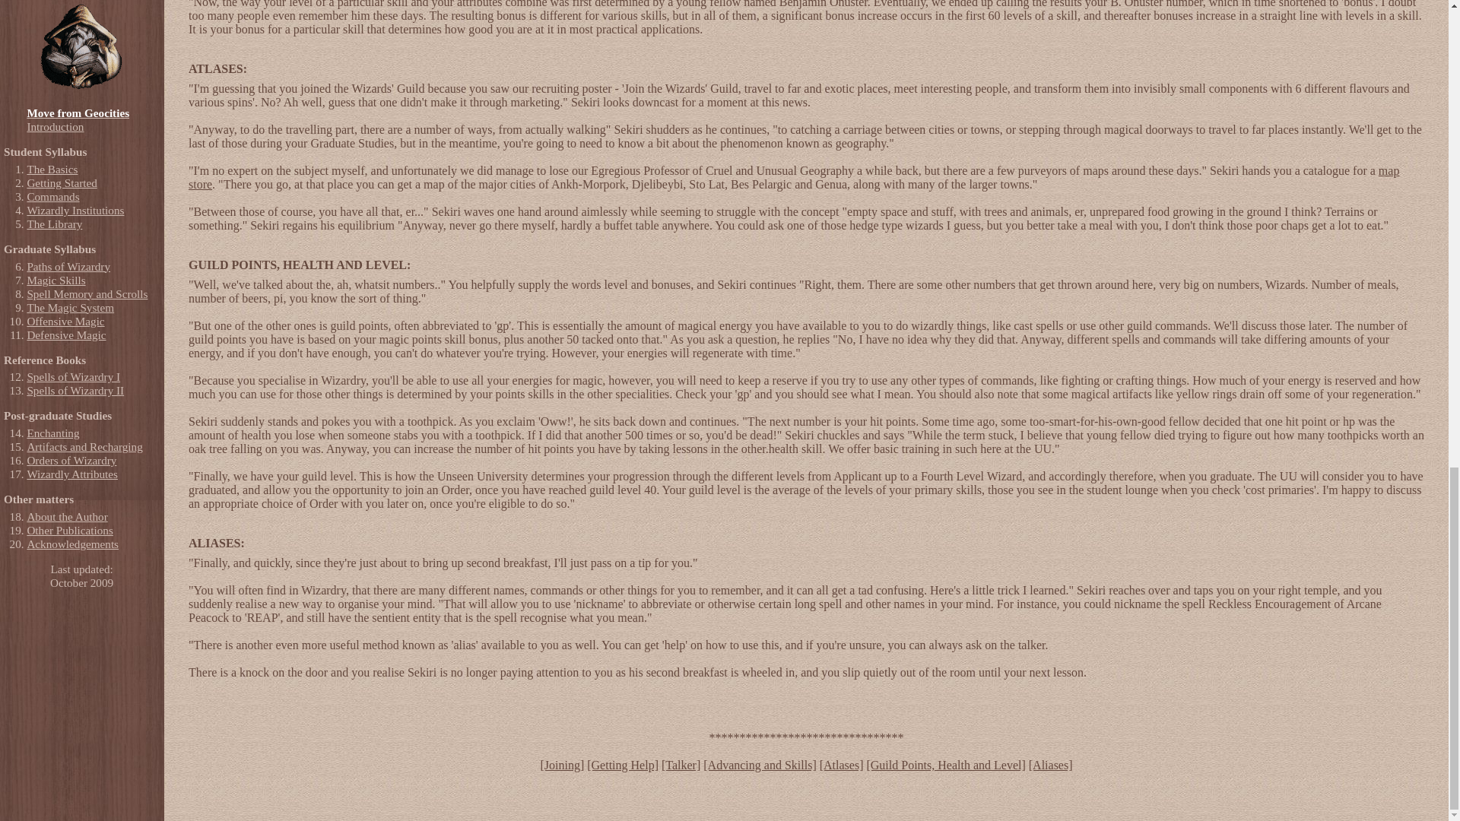  What do you see at coordinates (793, 177) in the screenshot?
I see `map store` at bounding box center [793, 177].